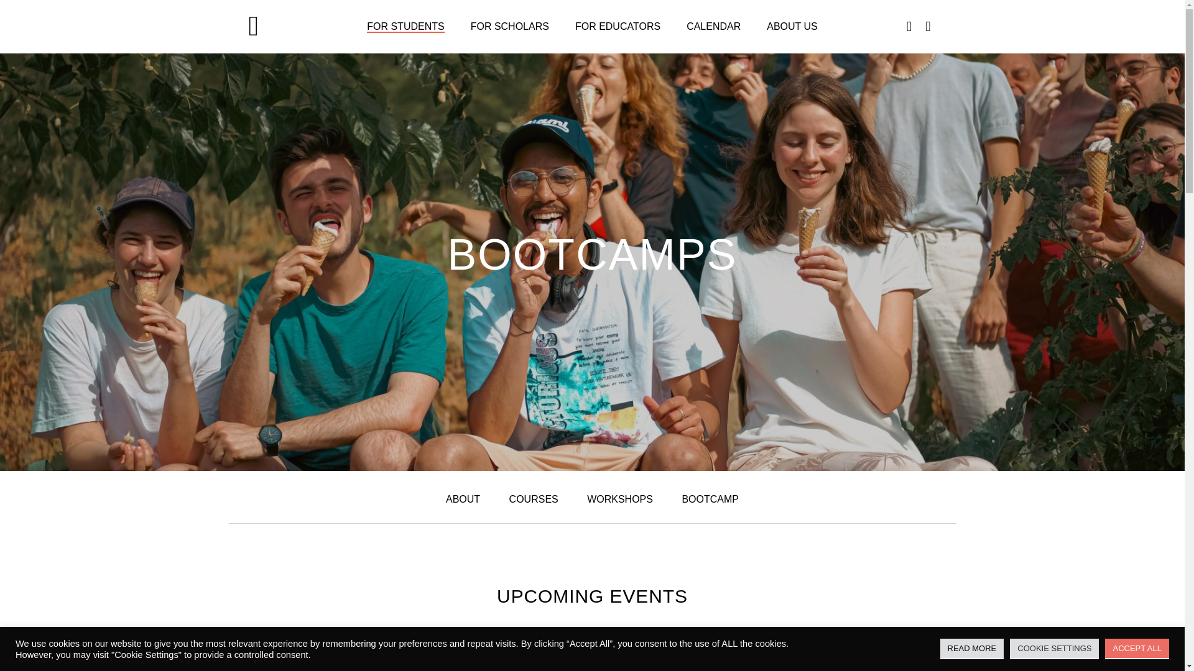 The width and height of the screenshot is (1194, 671). What do you see at coordinates (792, 26) in the screenshot?
I see `ABOUT US` at bounding box center [792, 26].